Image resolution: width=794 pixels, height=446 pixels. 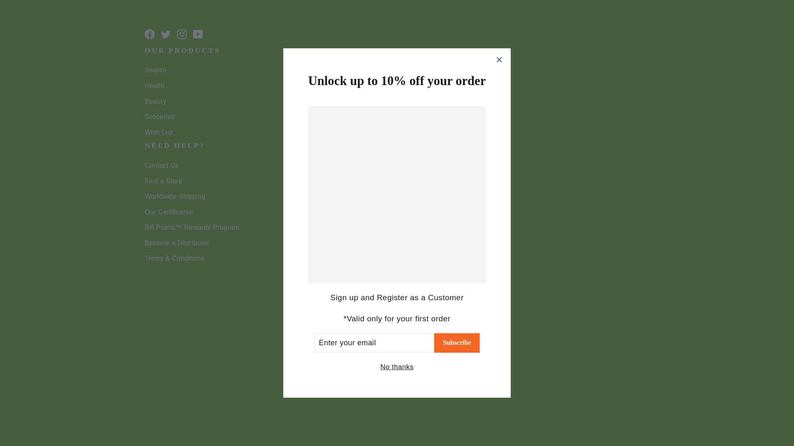 I want to click on Apple Pay, so click(x=368, y=401).